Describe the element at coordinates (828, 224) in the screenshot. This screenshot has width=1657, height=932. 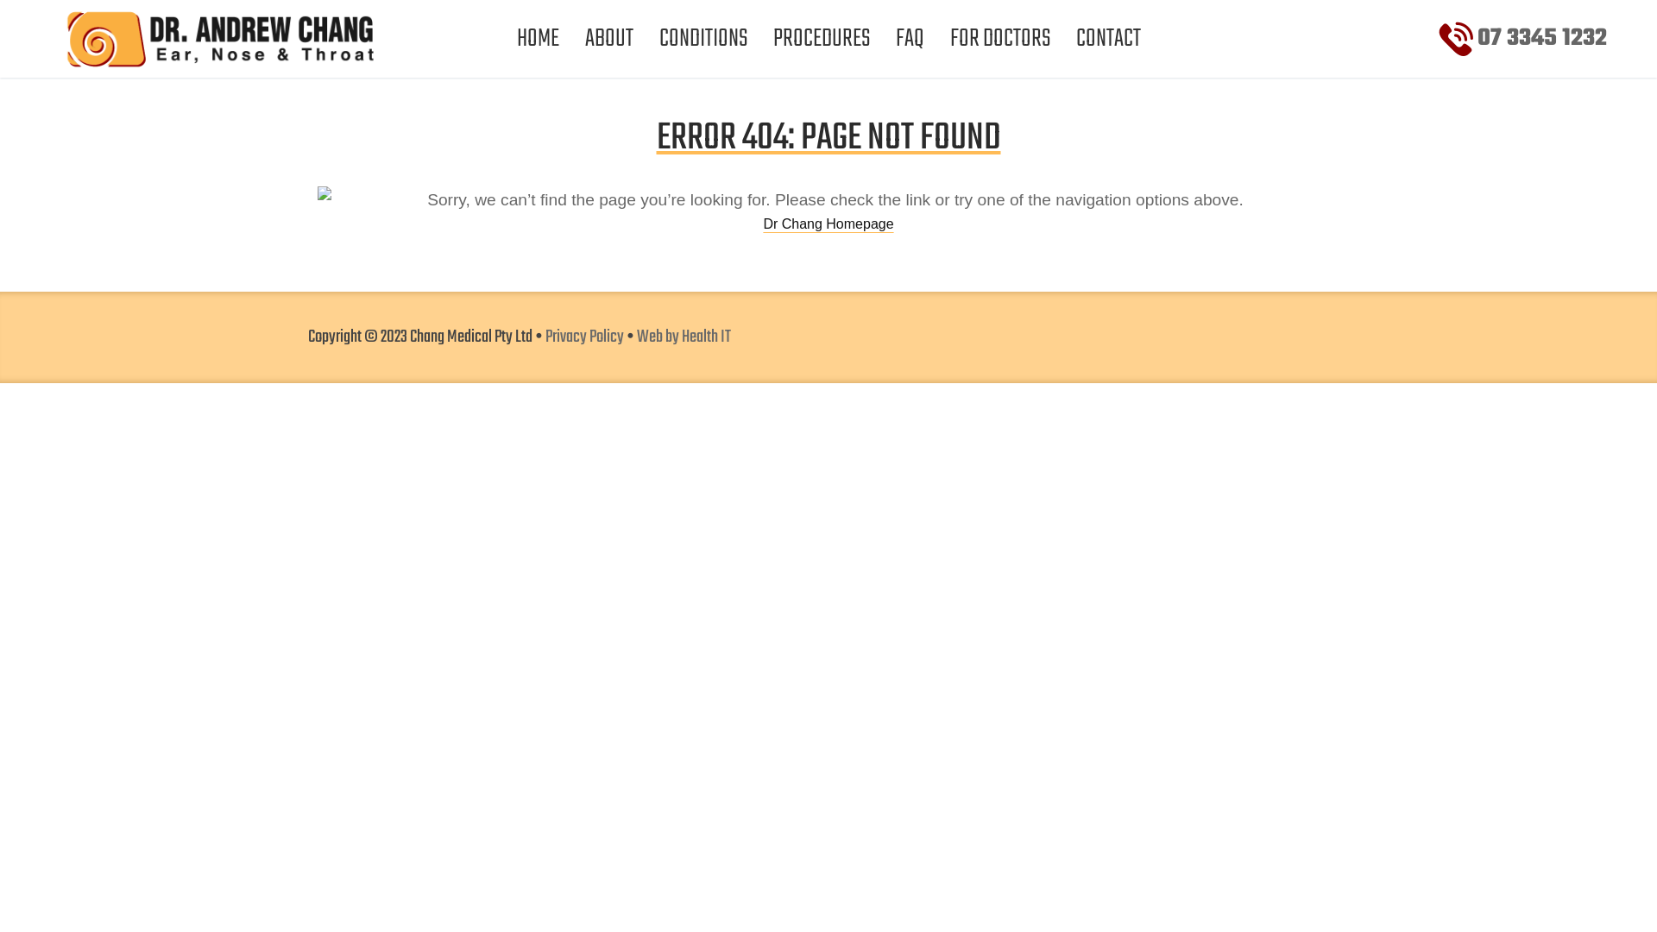
I see `Dr Chang Homepage` at that location.